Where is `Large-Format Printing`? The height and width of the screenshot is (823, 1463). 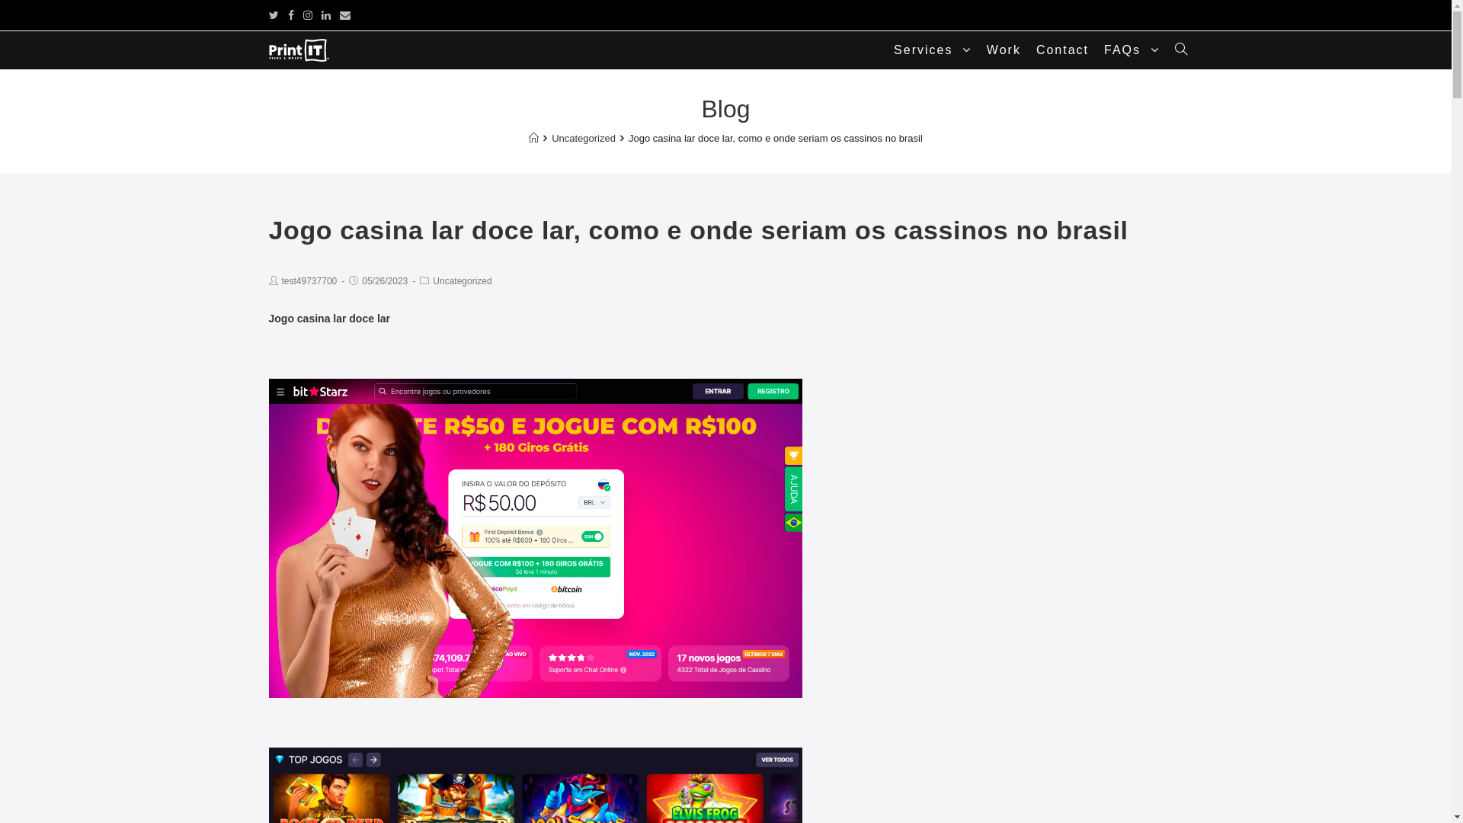 Large-Format Printing is located at coordinates (994, 760).